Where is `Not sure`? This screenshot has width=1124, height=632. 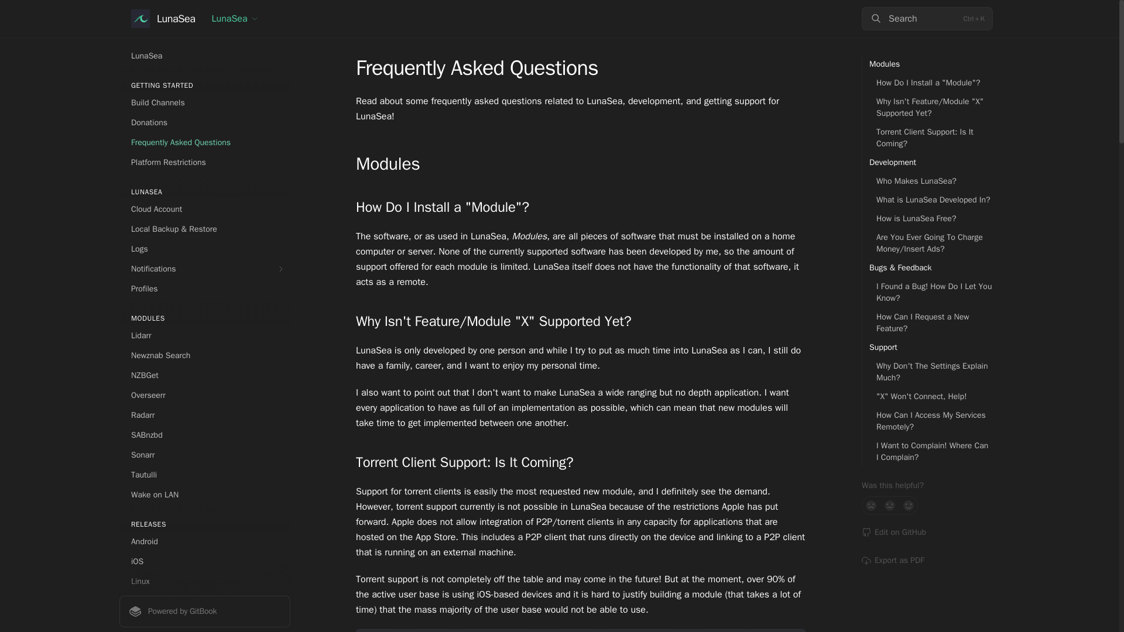 Not sure is located at coordinates (890, 506).